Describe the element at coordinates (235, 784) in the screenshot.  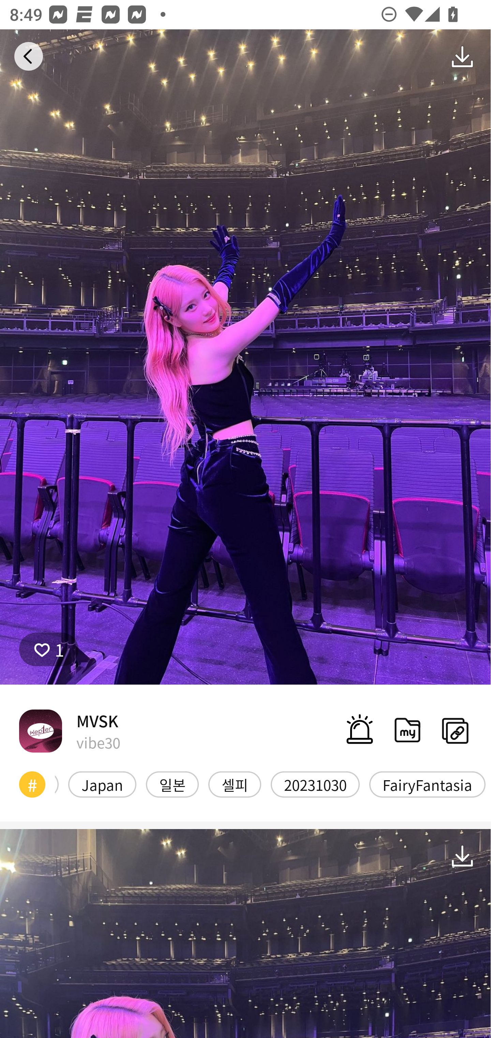
I see `셀피` at that location.